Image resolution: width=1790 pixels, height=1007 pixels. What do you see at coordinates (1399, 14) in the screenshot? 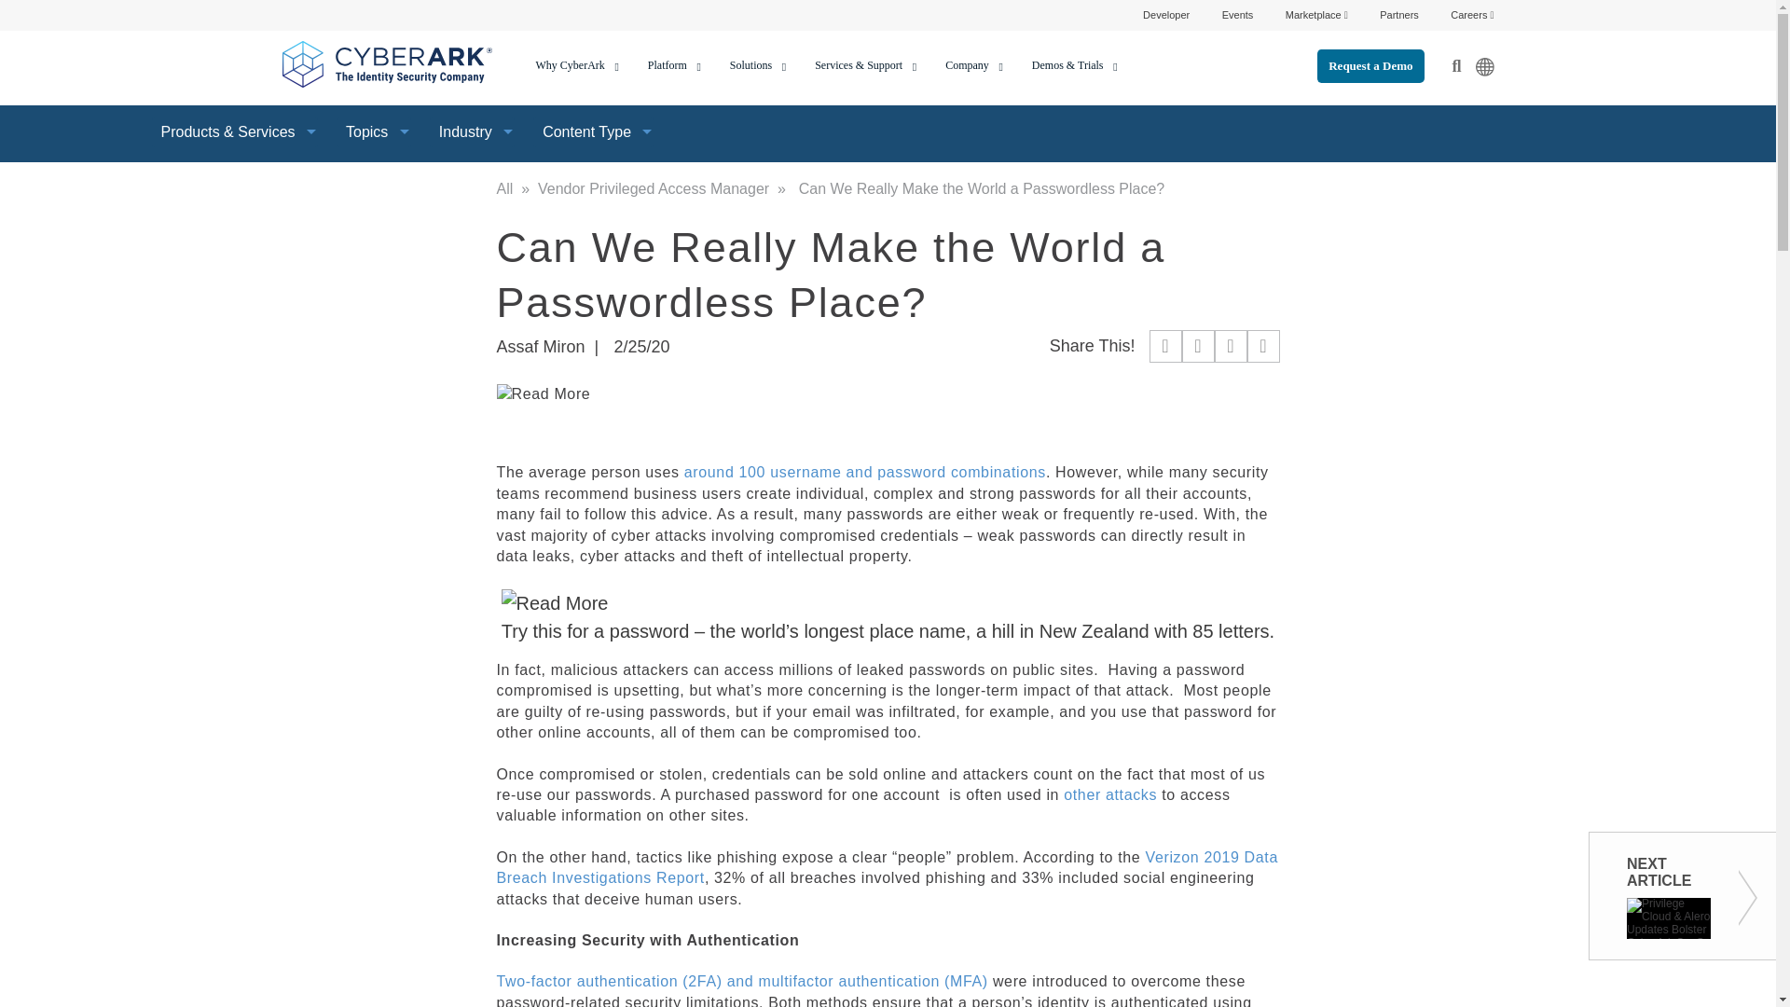
I see `Partners` at bounding box center [1399, 14].